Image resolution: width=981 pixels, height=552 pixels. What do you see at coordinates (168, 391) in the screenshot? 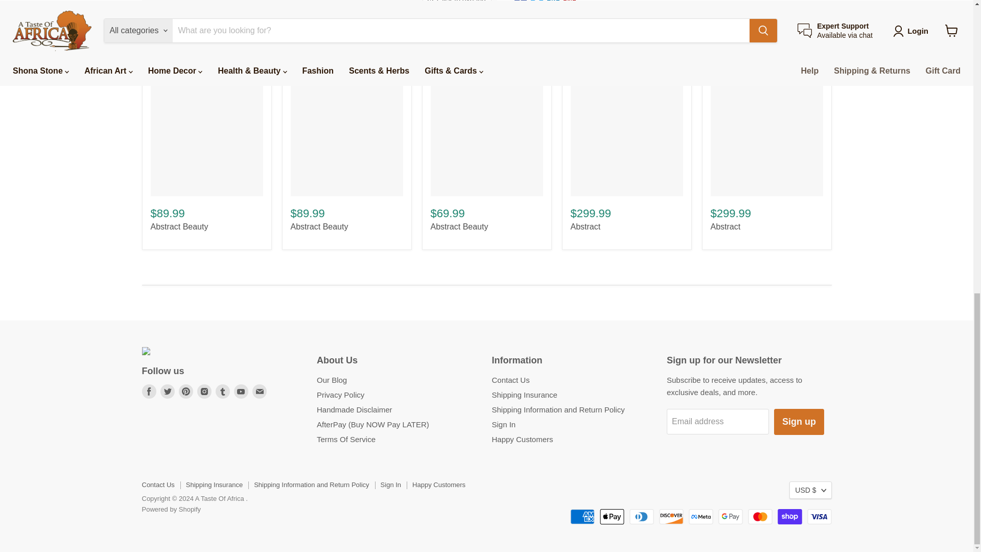
I see `Twitter` at bounding box center [168, 391].